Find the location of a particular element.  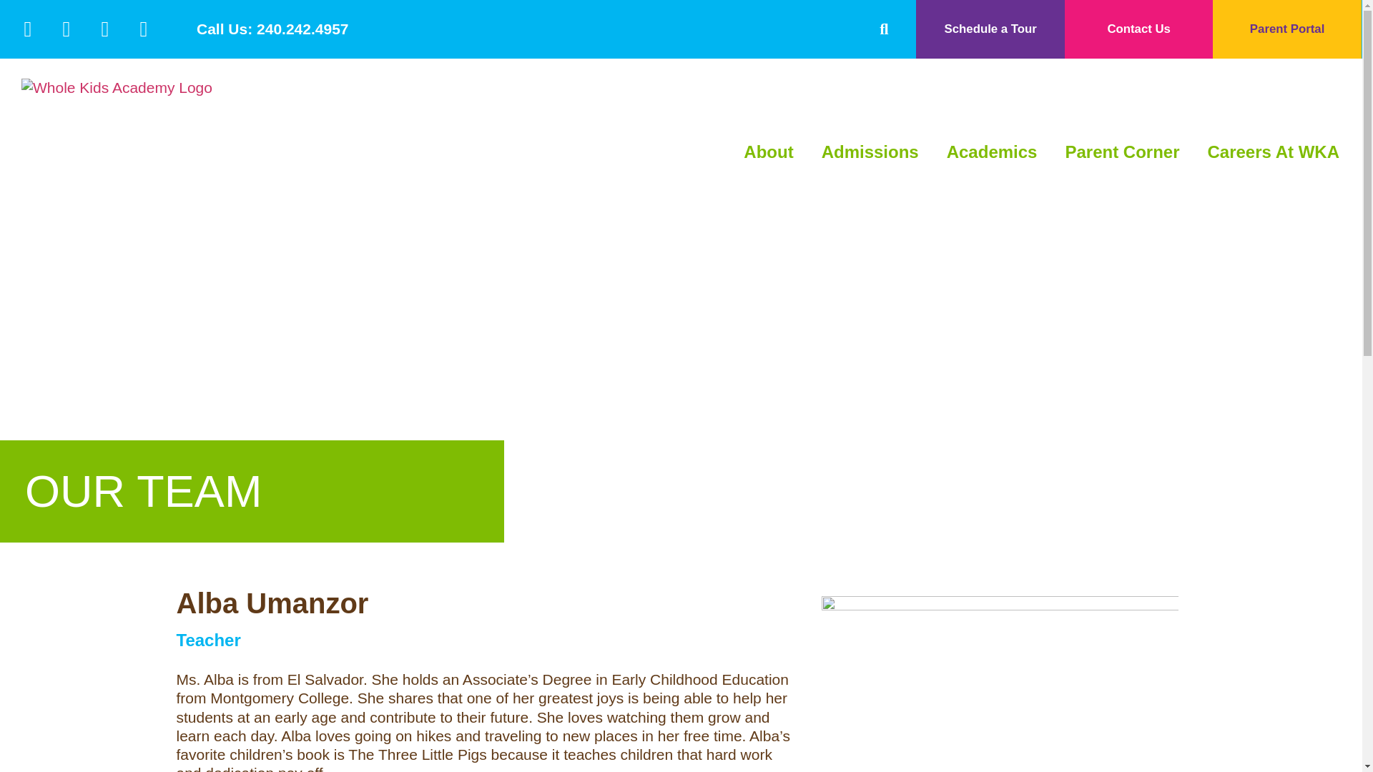

240.242.4957 is located at coordinates (302, 29).